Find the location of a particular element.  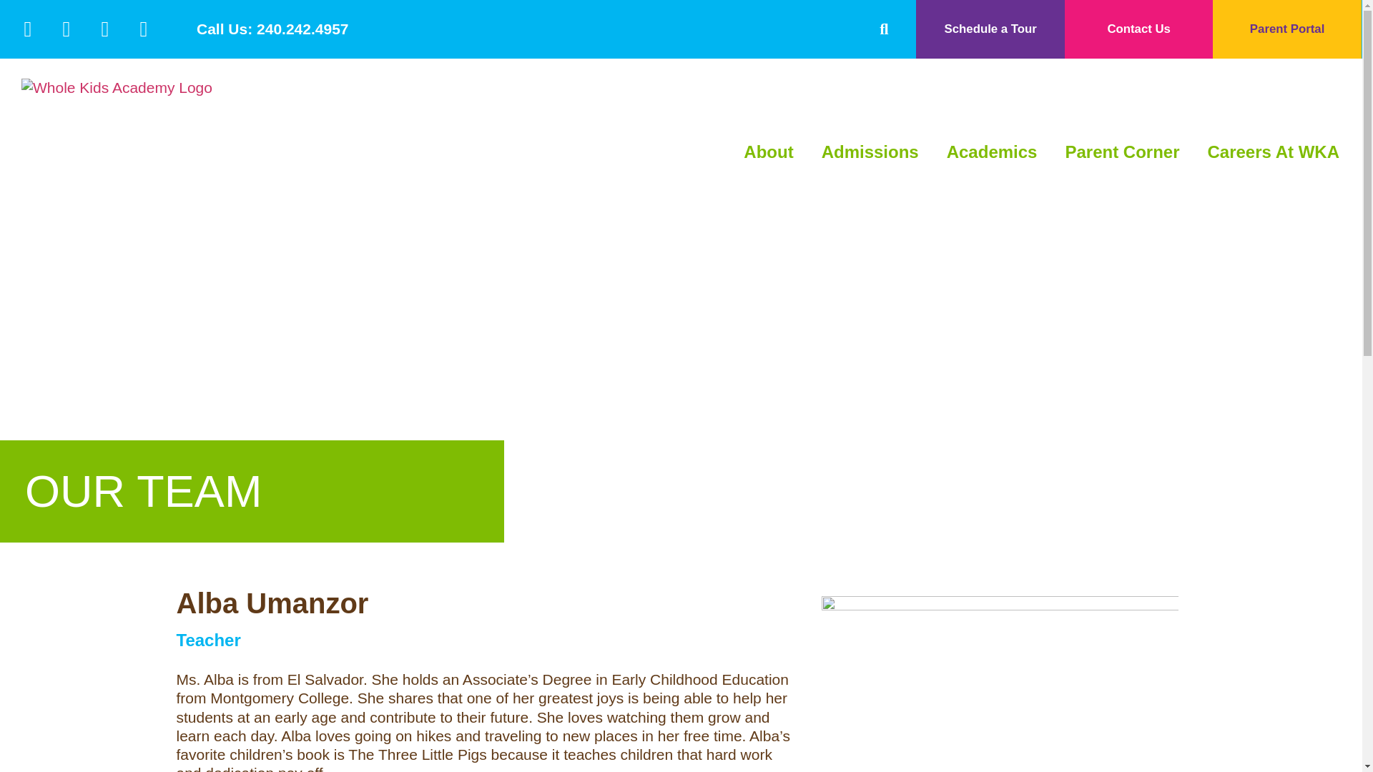

240.242.4957 is located at coordinates (302, 29).